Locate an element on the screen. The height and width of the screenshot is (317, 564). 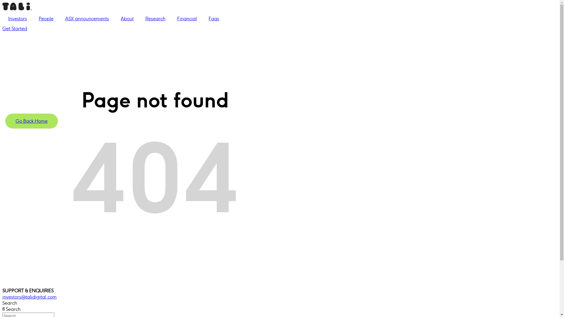
People is located at coordinates (46, 19).